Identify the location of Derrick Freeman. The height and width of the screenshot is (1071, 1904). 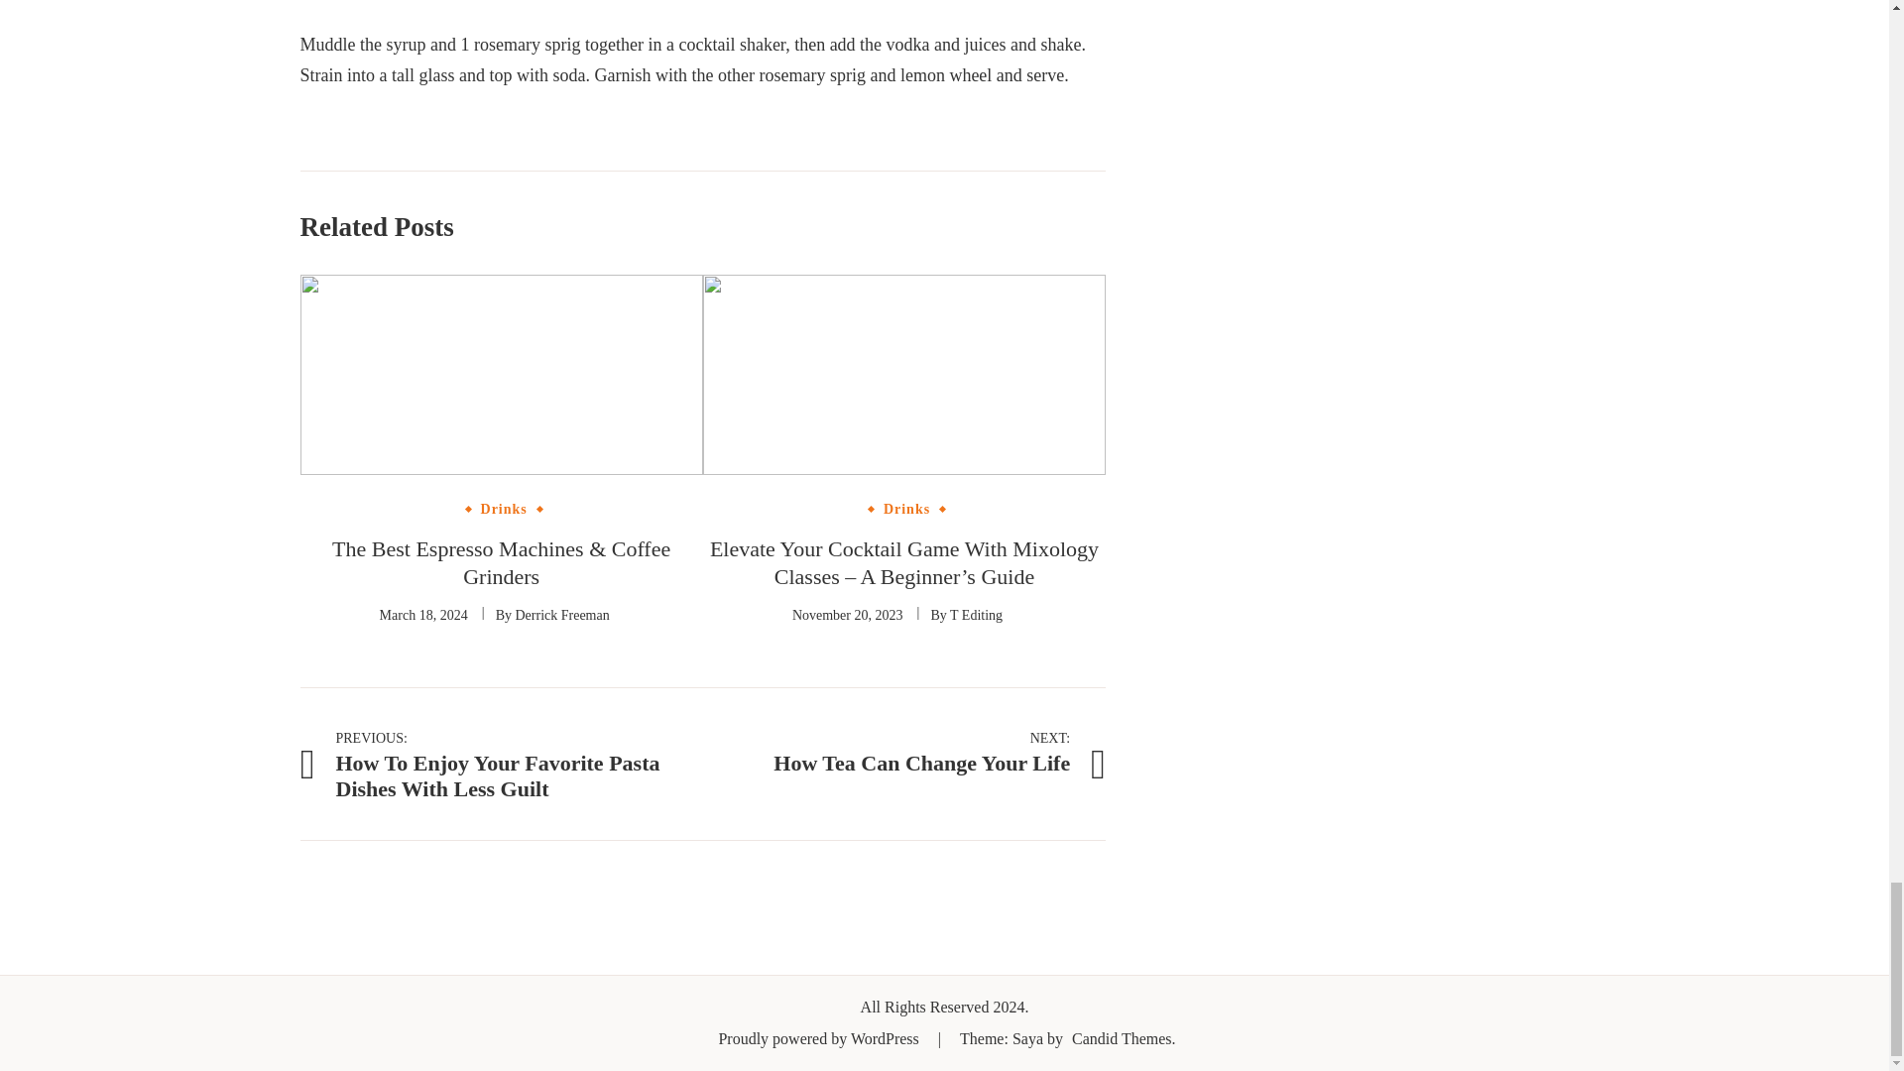
(561, 615).